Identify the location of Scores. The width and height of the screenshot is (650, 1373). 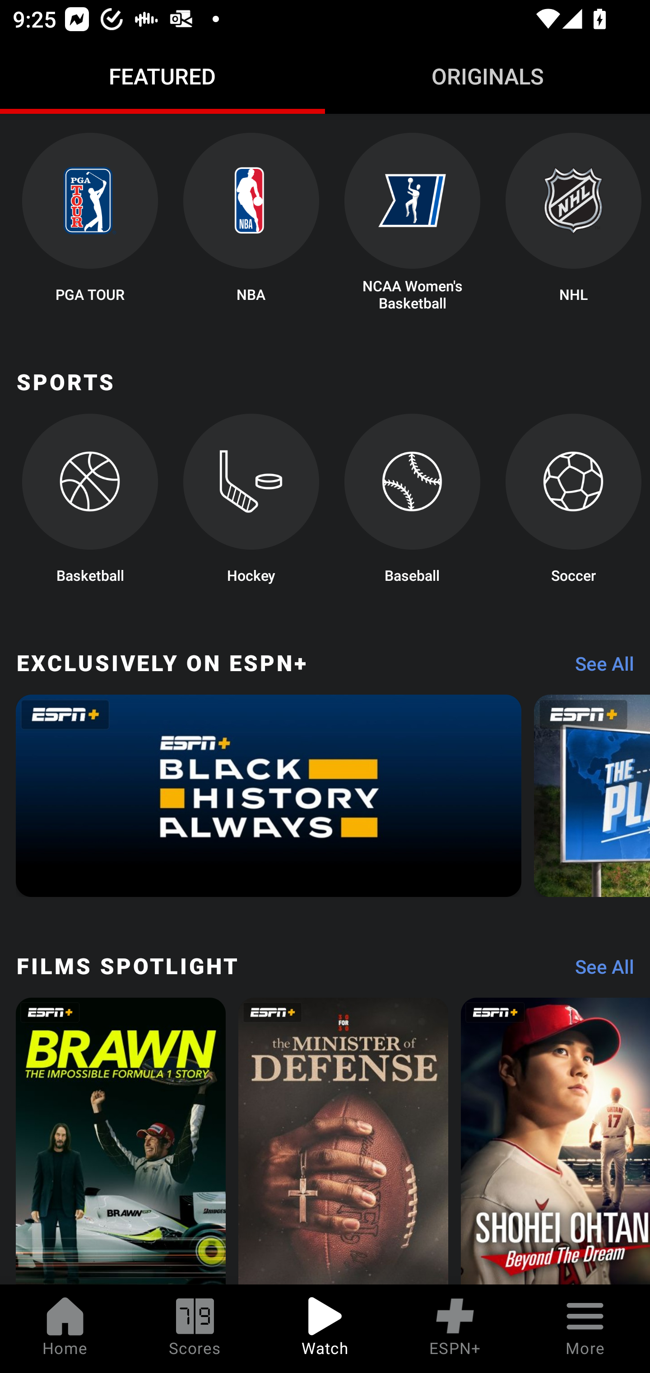
(195, 1329).